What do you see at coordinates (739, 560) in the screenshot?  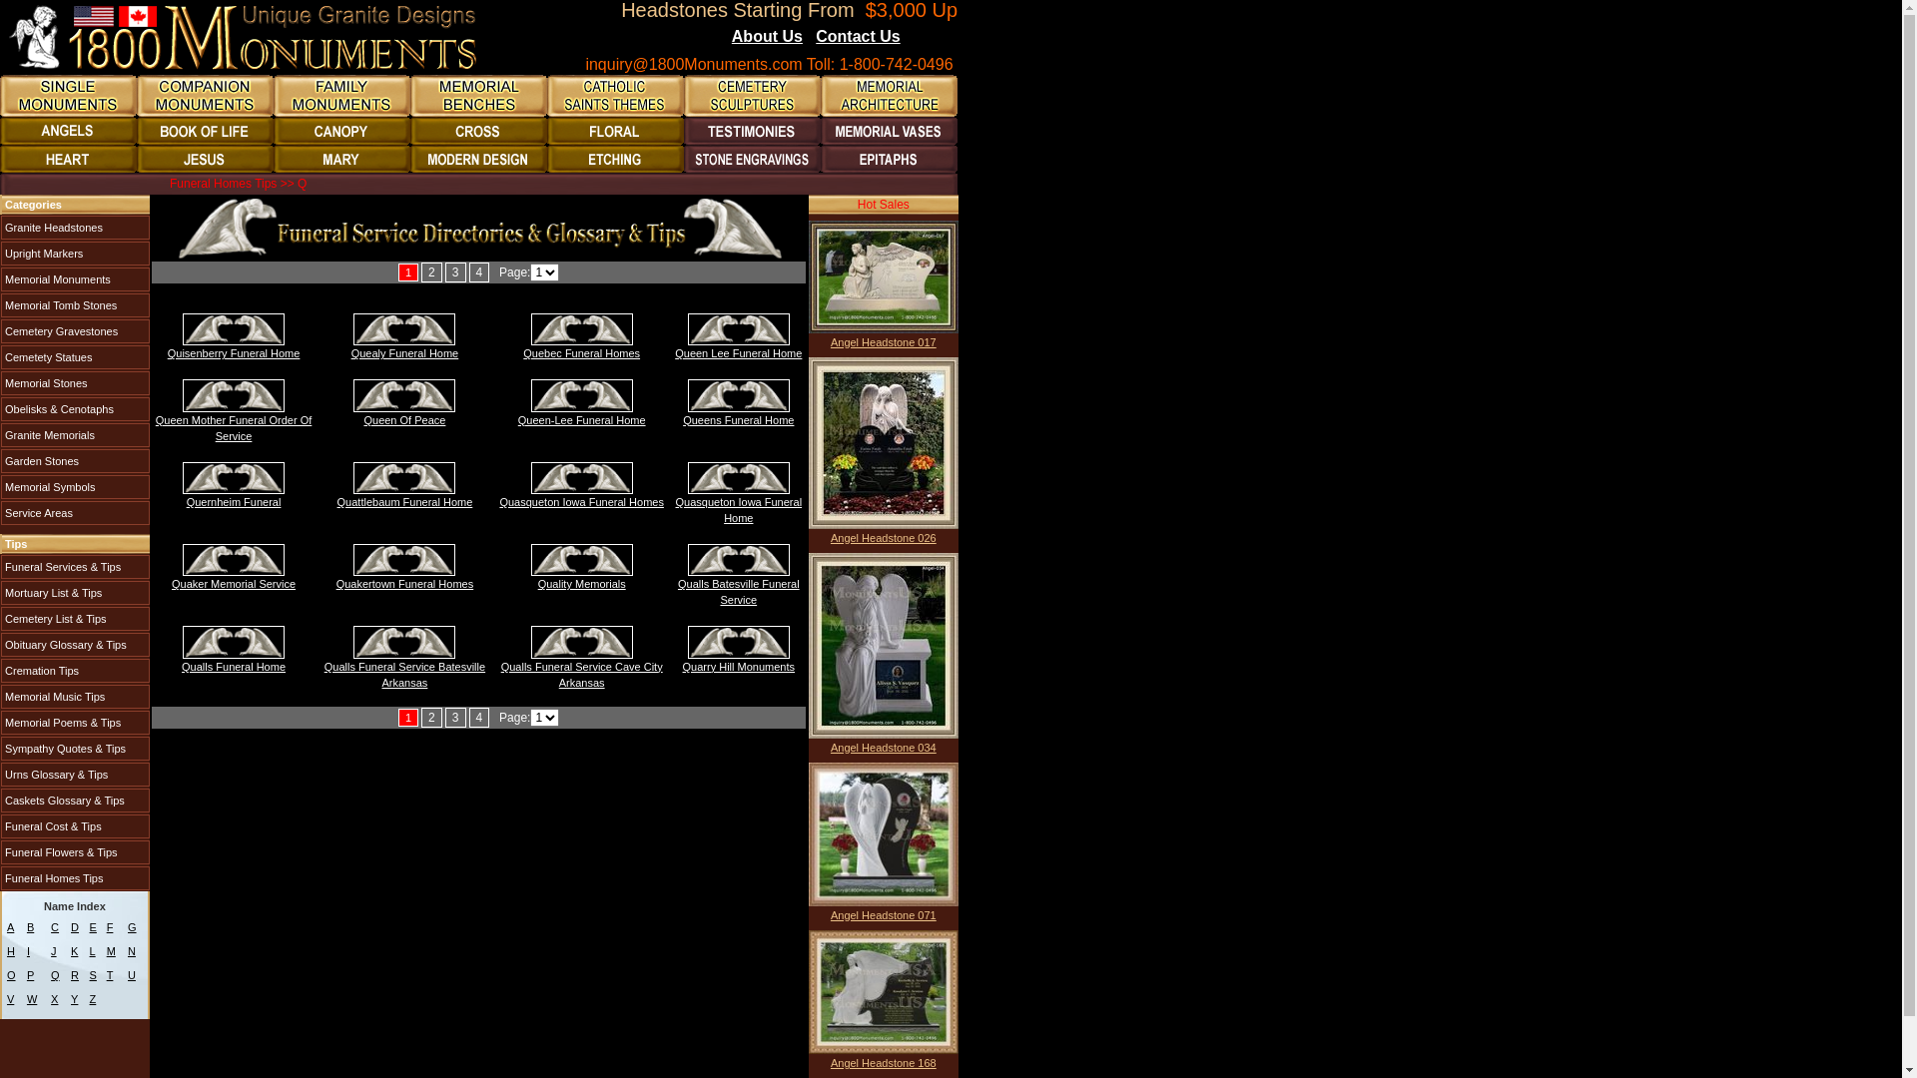 I see `Qualls Batesville Funeral Service` at bounding box center [739, 560].